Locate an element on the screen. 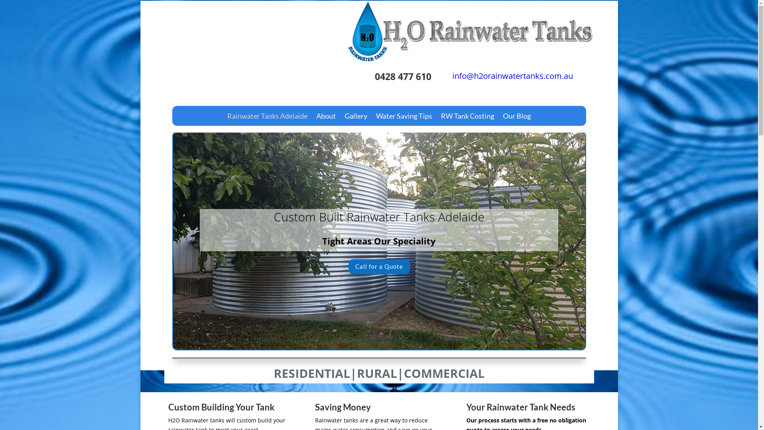 The height and width of the screenshot is (430, 764).  info@h2orainwatertanks.com.au is located at coordinates (512, 76).